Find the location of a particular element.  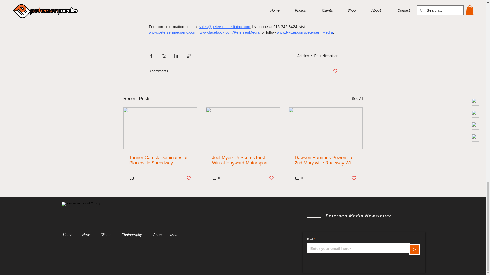

www.petersenmediainc.com is located at coordinates (172, 32).